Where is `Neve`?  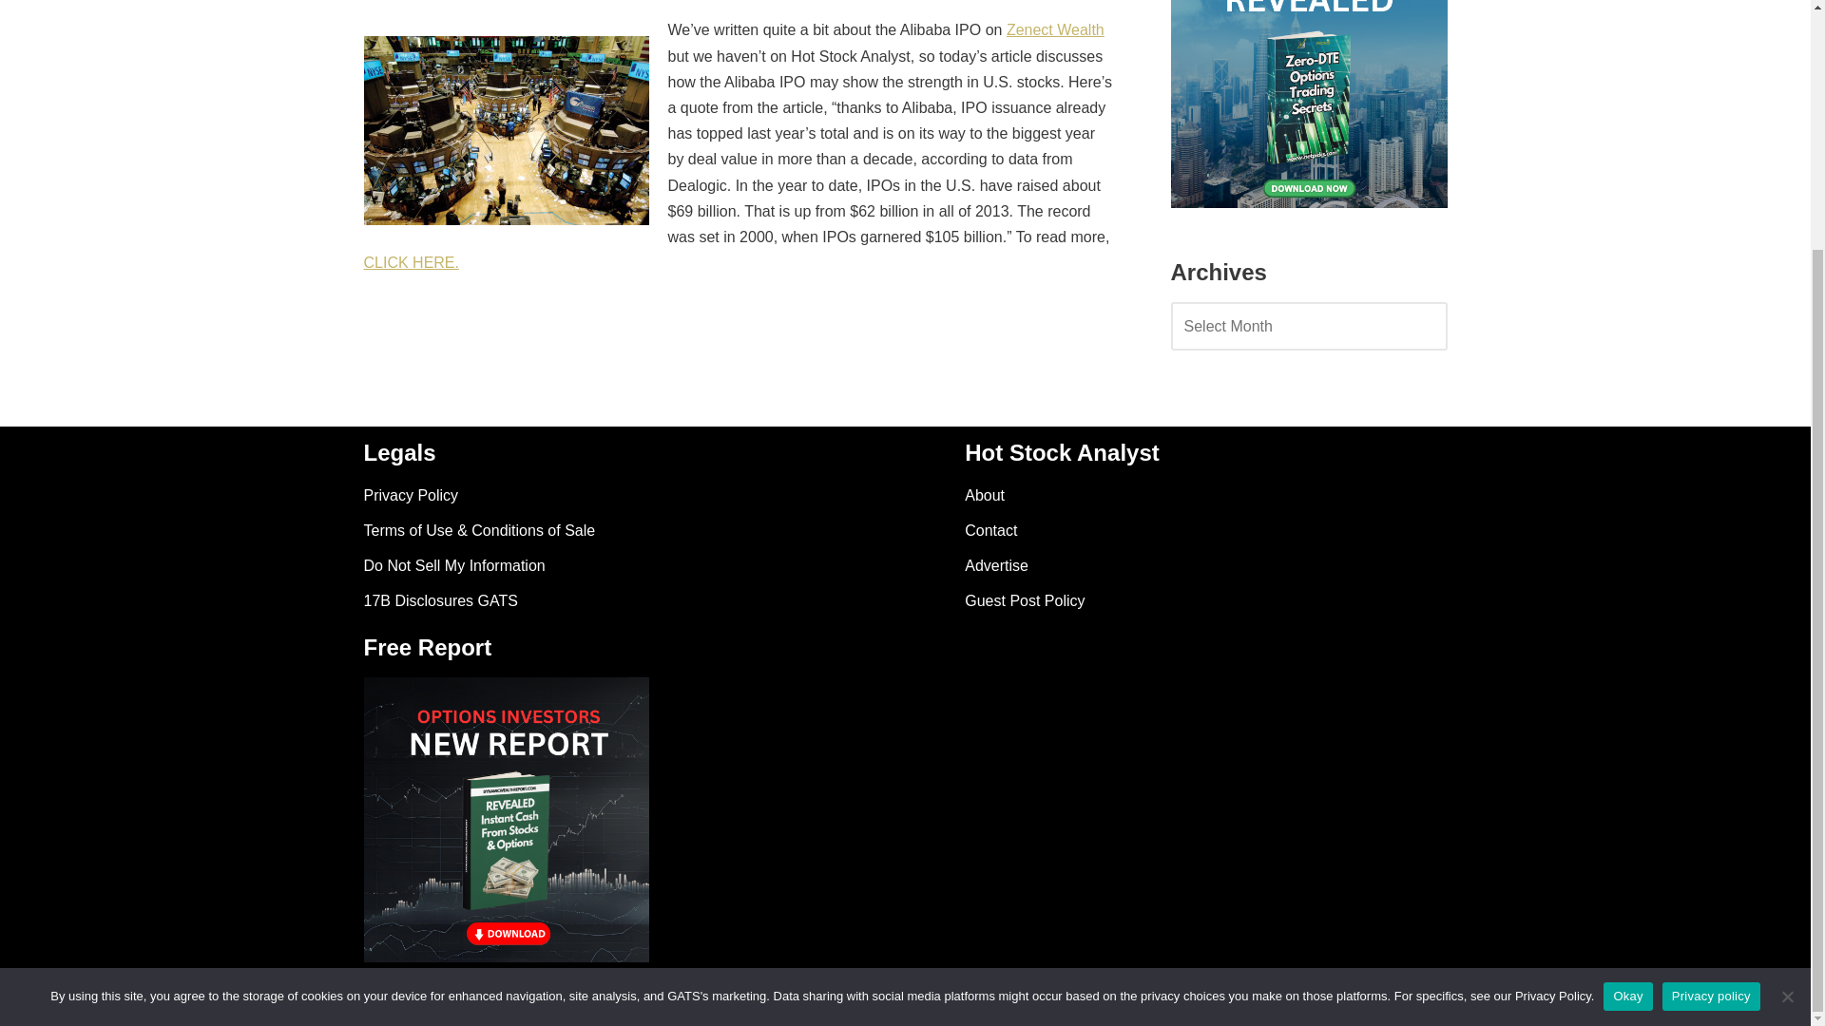
Neve is located at coordinates (380, 1001).